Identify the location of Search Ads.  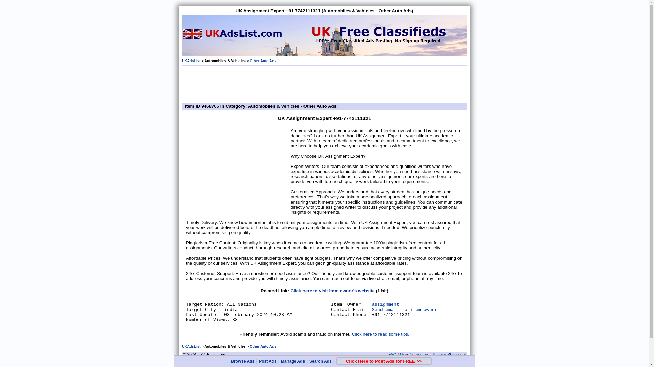
(320, 361).